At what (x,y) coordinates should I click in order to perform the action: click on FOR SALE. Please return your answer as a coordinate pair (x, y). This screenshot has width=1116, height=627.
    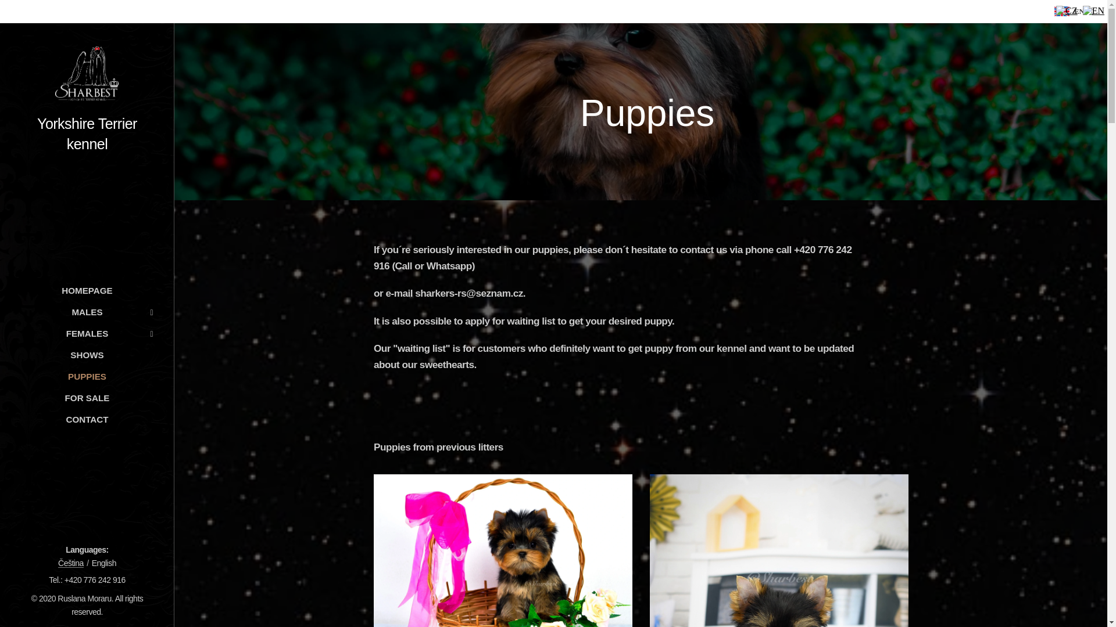
    Looking at the image, I should click on (87, 397).